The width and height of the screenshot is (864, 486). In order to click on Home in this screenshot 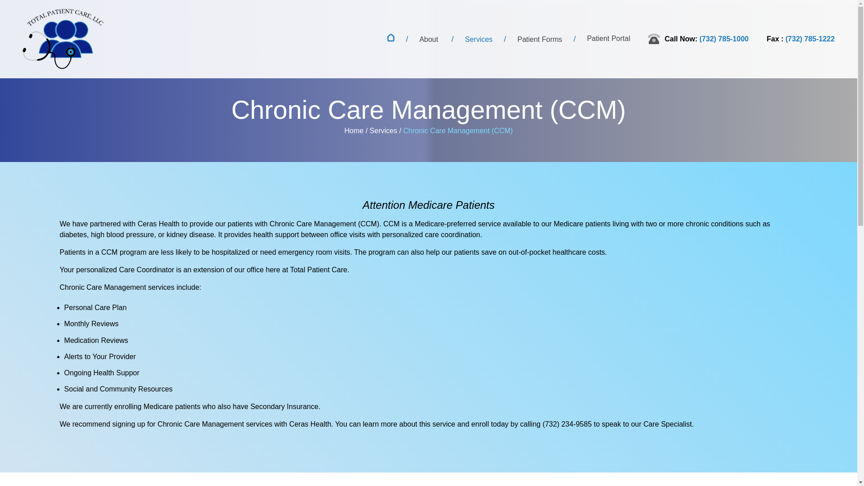, I will do `click(354, 130)`.